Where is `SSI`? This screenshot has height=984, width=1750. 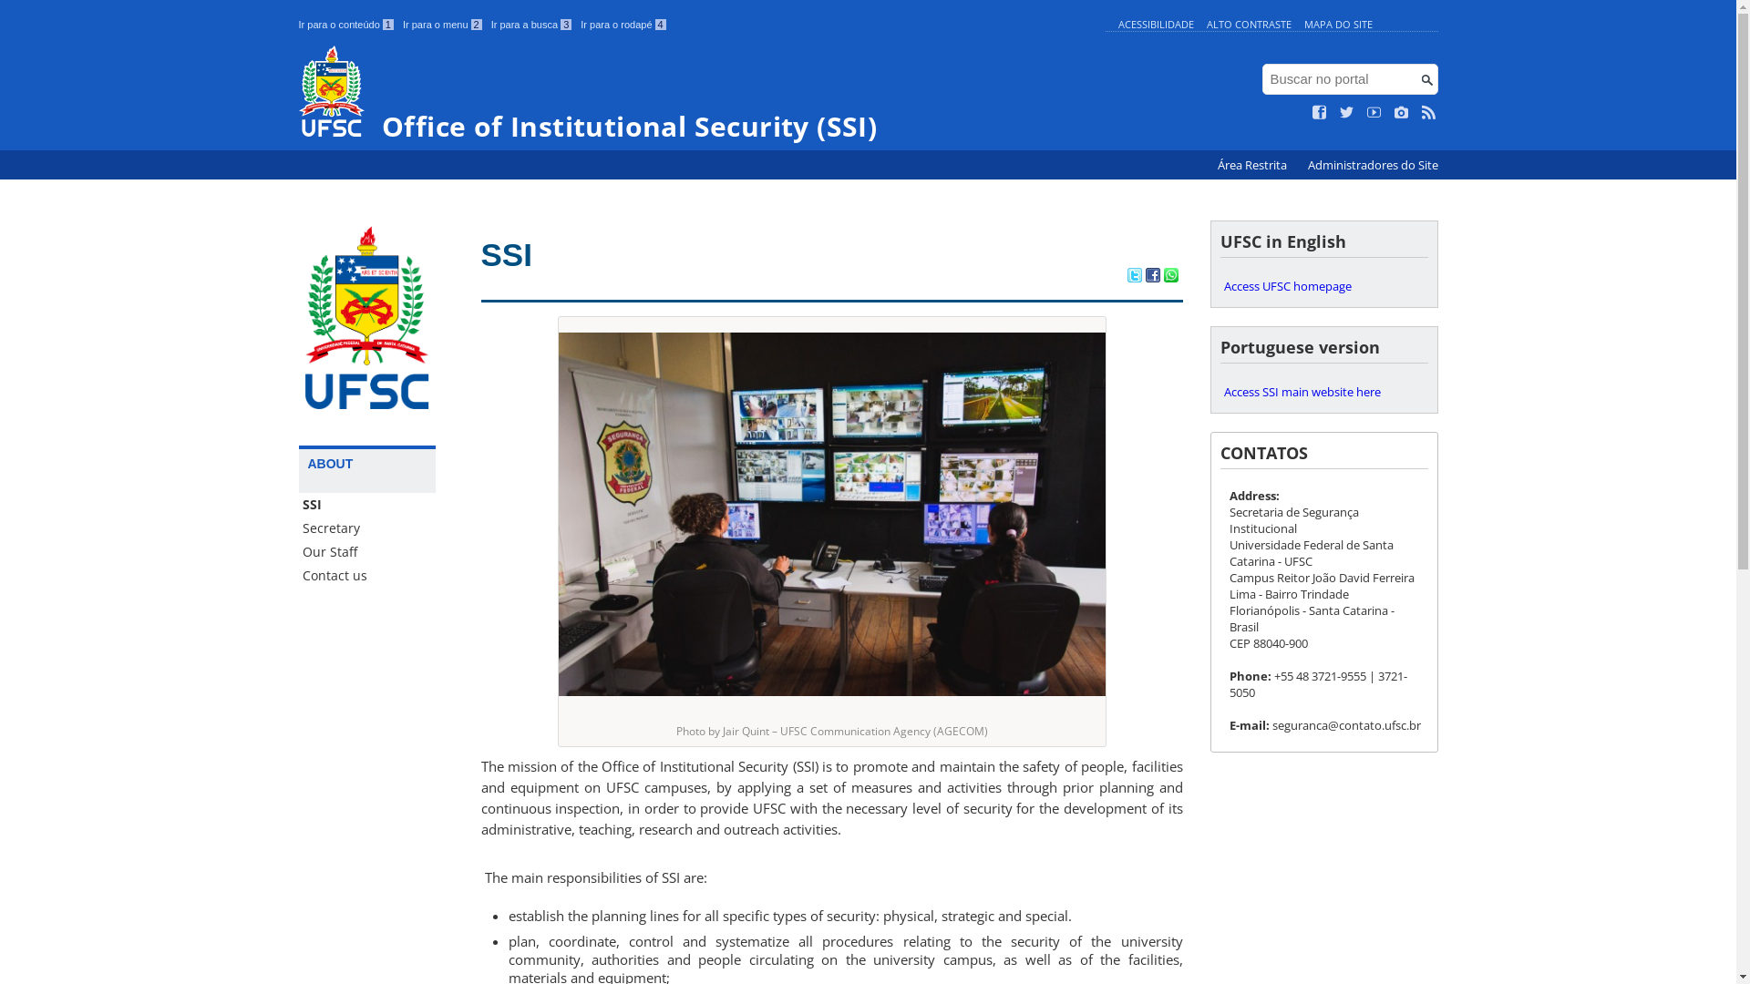
SSI is located at coordinates (367, 505).